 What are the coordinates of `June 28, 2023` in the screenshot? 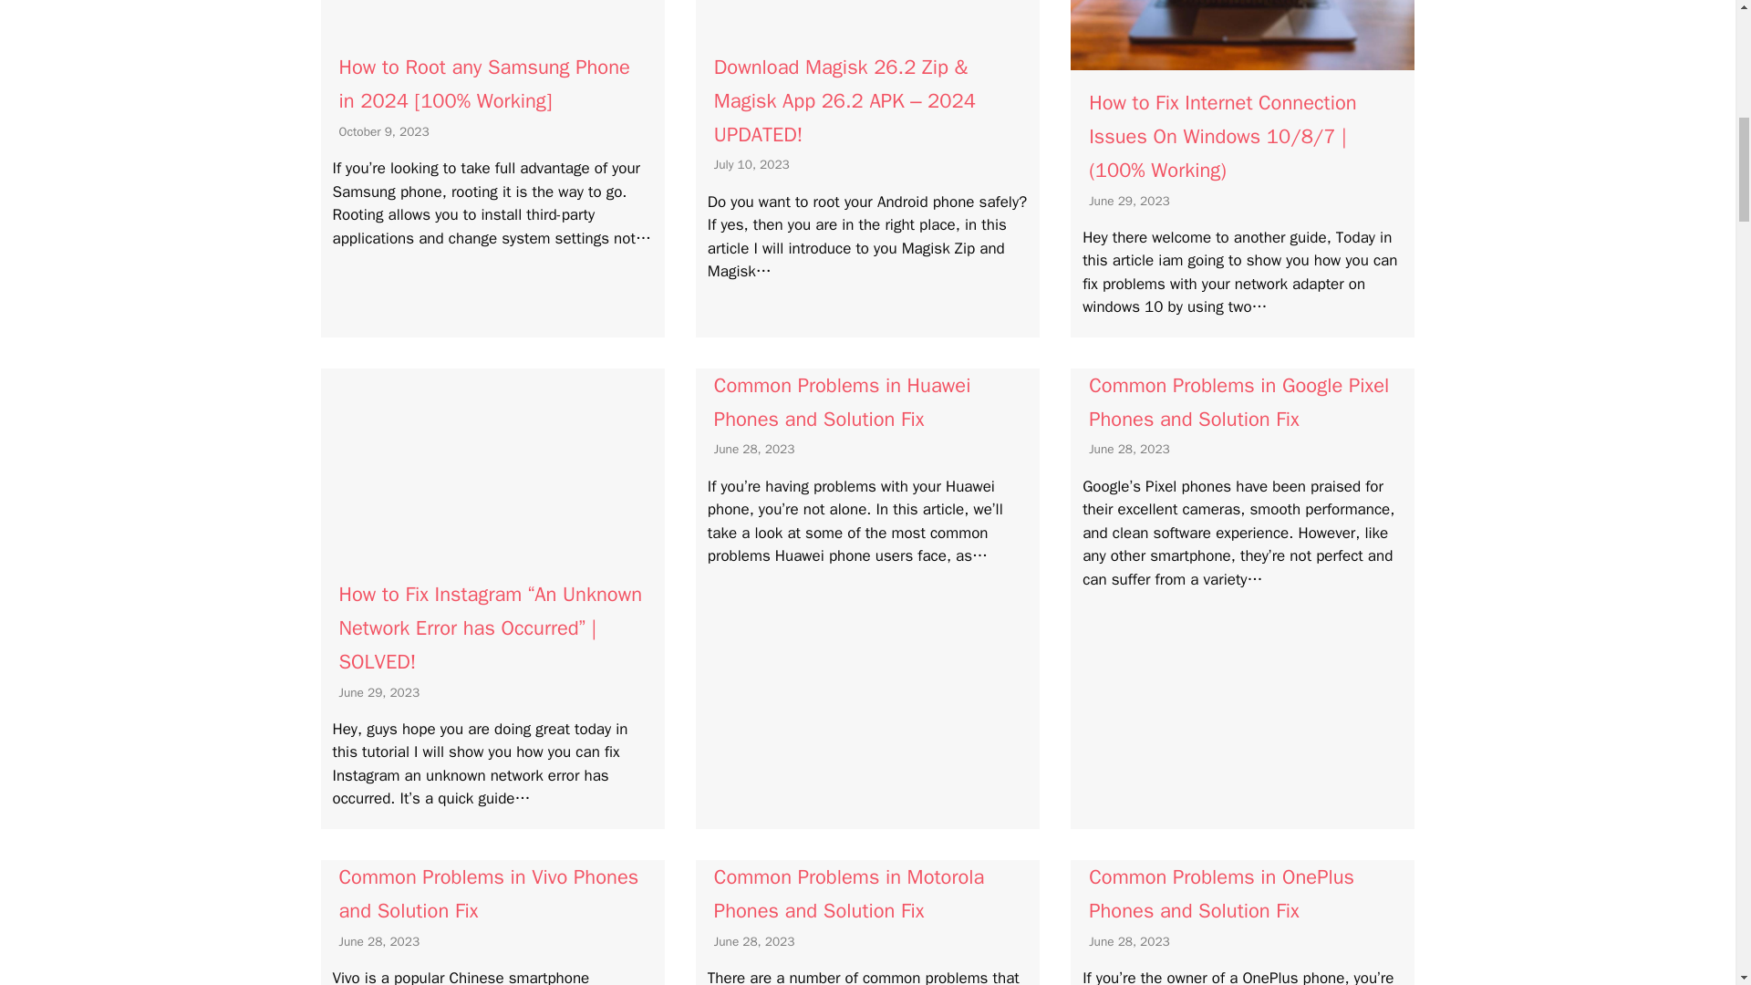 It's located at (754, 941).